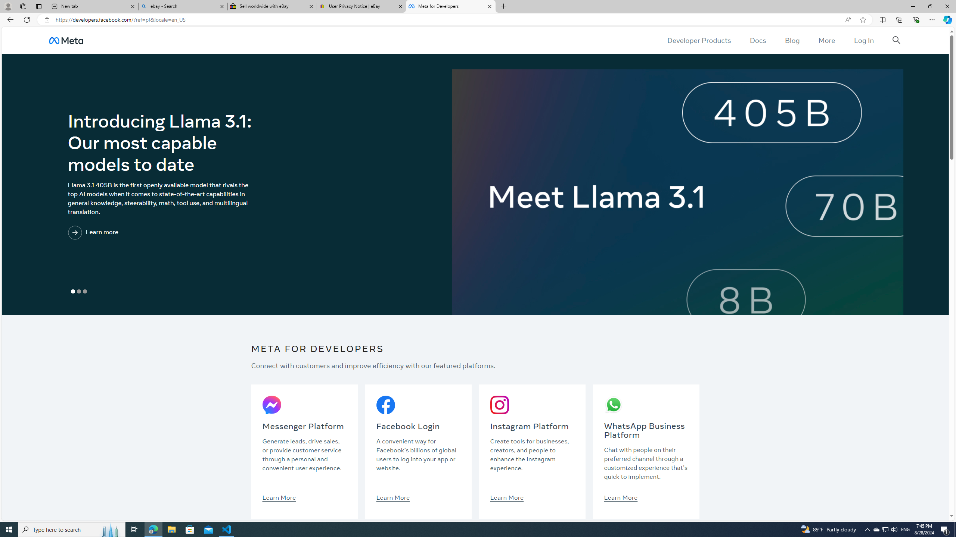 The image size is (956, 537). Describe the element at coordinates (863, 40) in the screenshot. I see `Log In` at that location.